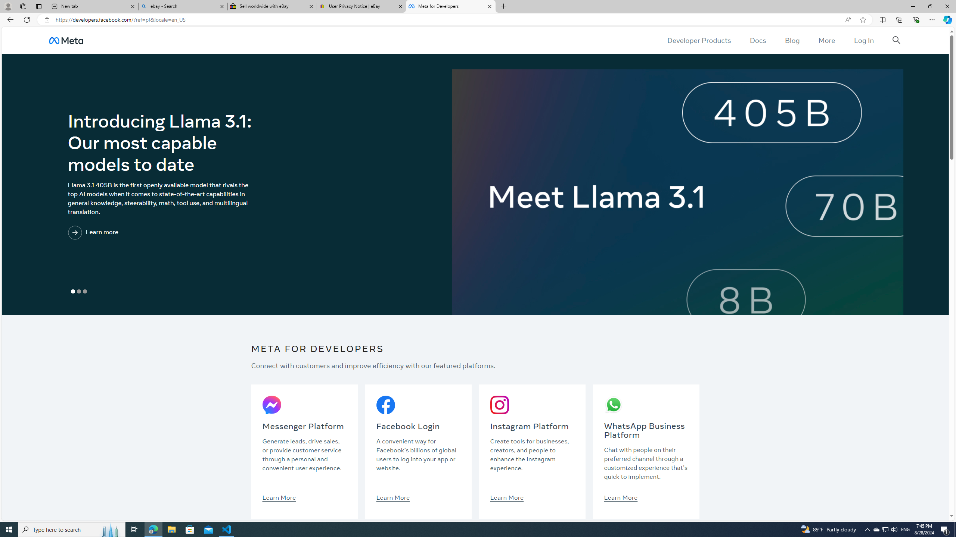 The image size is (956, 537). Describe the element at coordinates (863, 40) in the screenshot. I see `Log In` at that location.